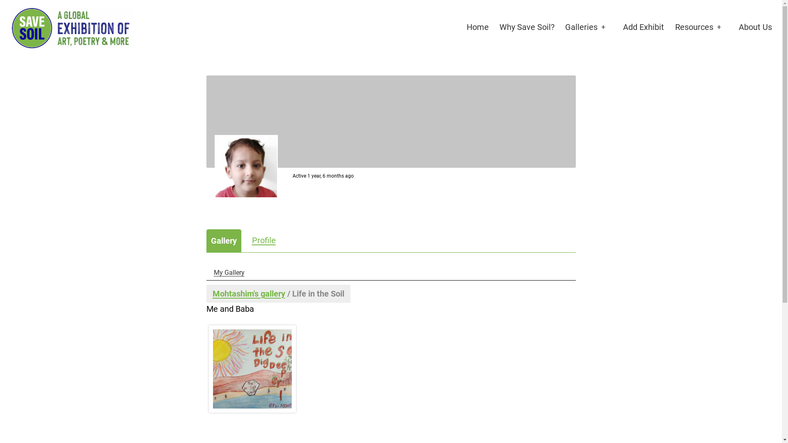 The height and width of the screenshot is (443, 788). I want to click on Gallery, so click(224, 241).